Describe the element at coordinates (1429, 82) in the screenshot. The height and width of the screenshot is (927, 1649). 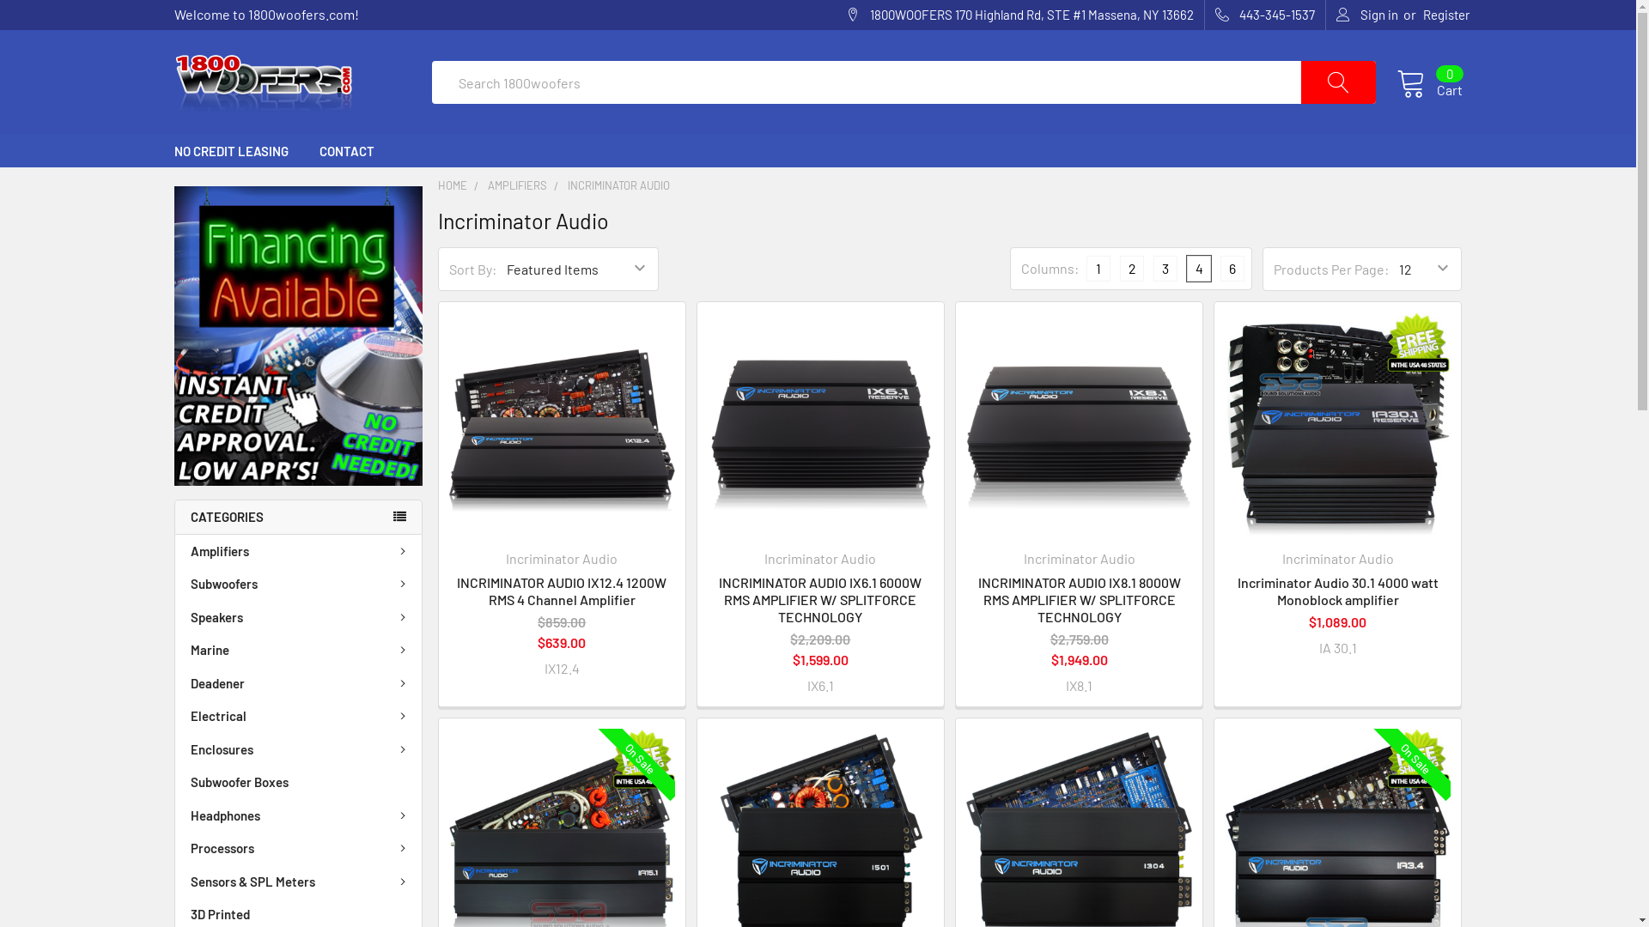
I see `Cart
0` at that location.